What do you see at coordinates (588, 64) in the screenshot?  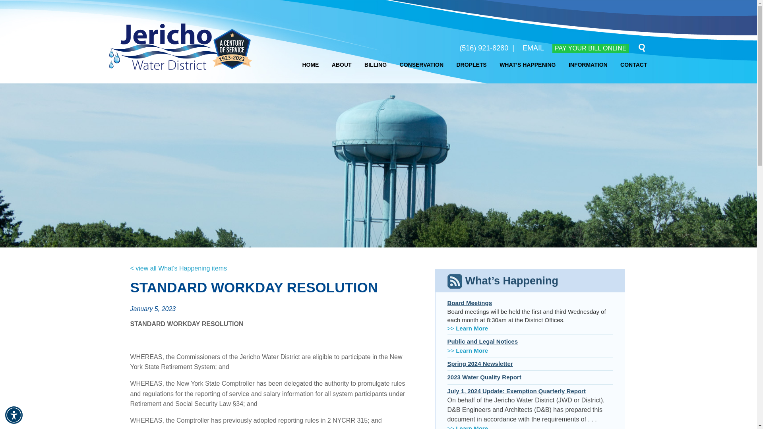 I see `INFORMATION` at bounding box center [588, 64].